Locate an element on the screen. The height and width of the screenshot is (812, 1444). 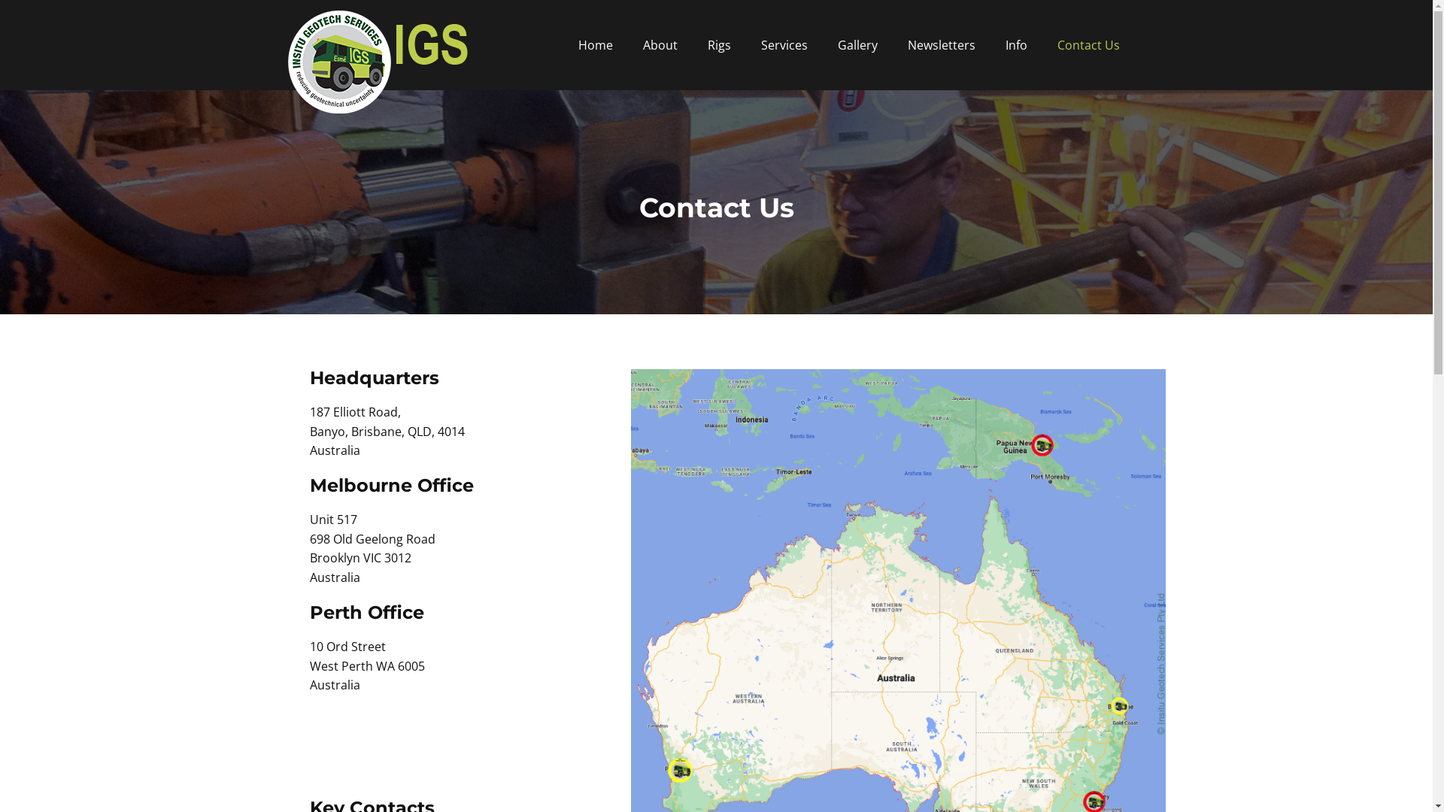
About is located at coordinates (660, 45).